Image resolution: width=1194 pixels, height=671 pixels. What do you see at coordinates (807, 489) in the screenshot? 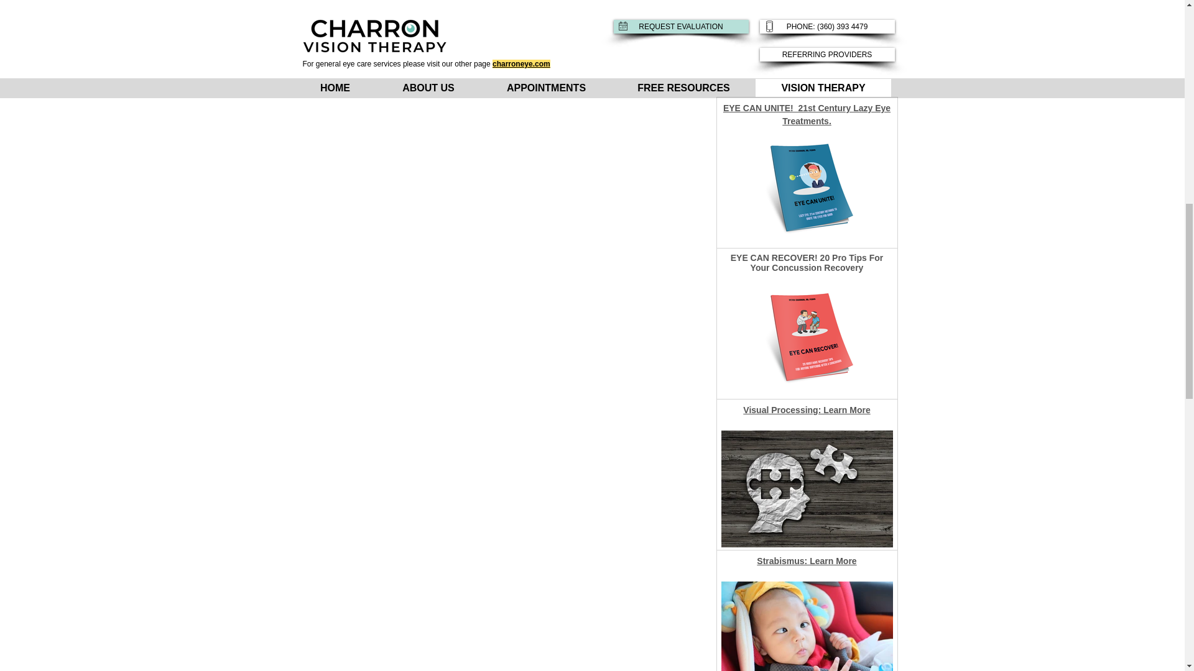
I see `3-2Eyecanread.png` at bounding box center [807, 489].